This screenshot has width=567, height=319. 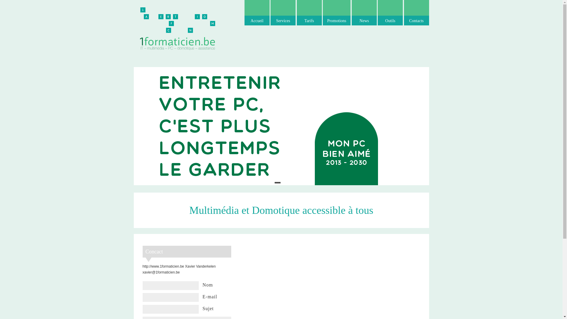 I want to click on Accueil, so click(x=257, y=13).